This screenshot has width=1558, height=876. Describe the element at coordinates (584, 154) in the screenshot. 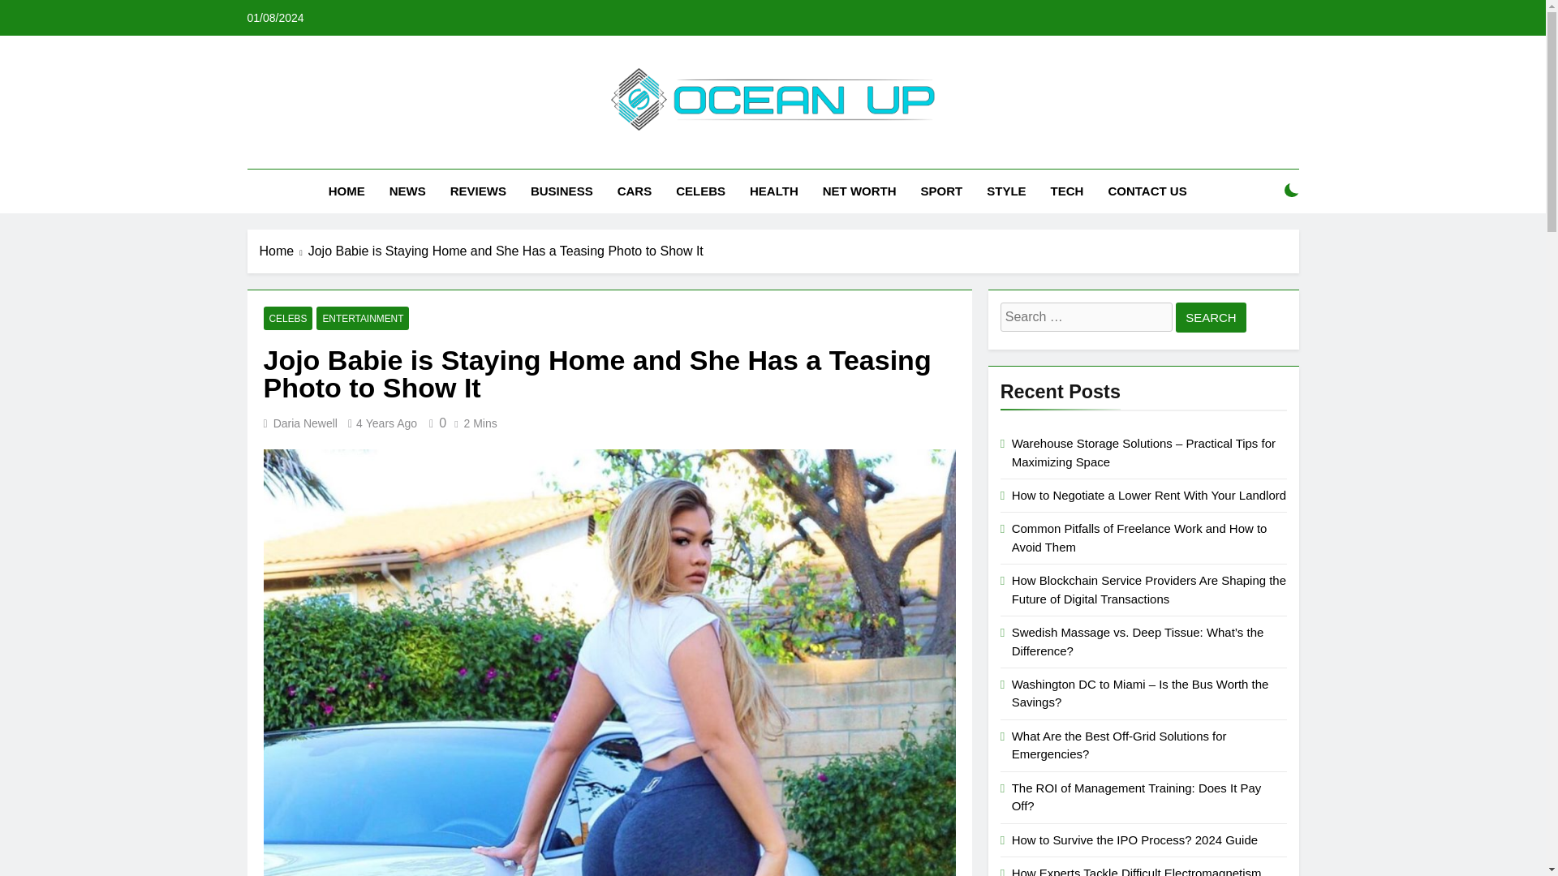

I see `Oceanup` at that location.